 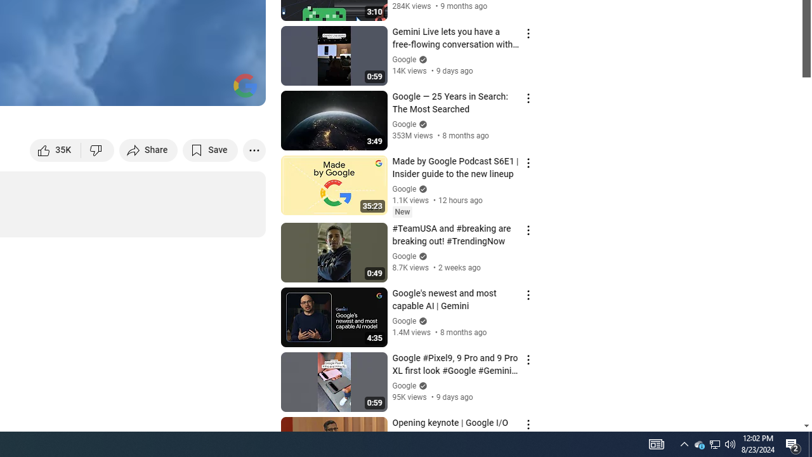 I want to click on Miniplayer (i), so click(x=181, y=90).